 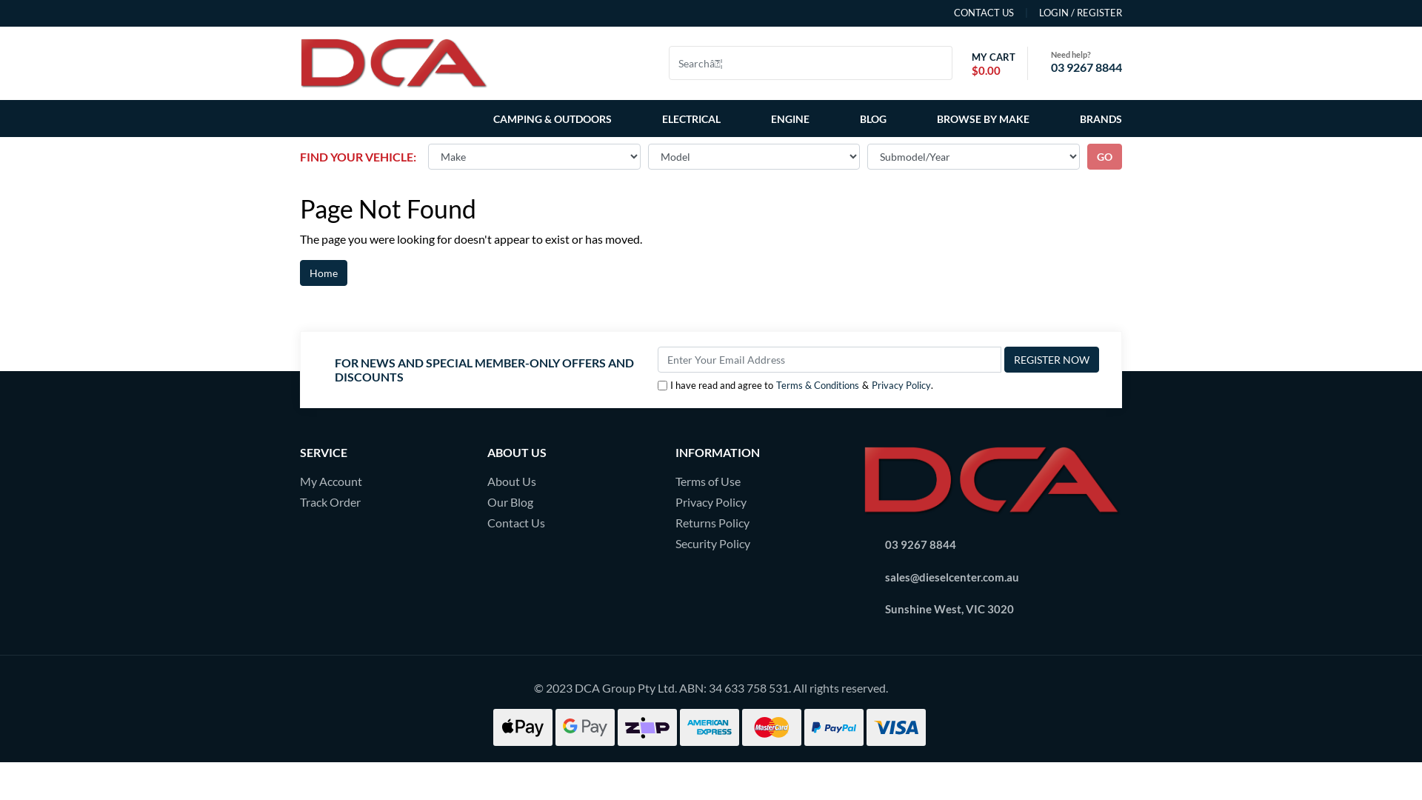 What do you see at coordinates (324, 273) in the screenshot?
I see `Home` at bounding box center [324, 273].